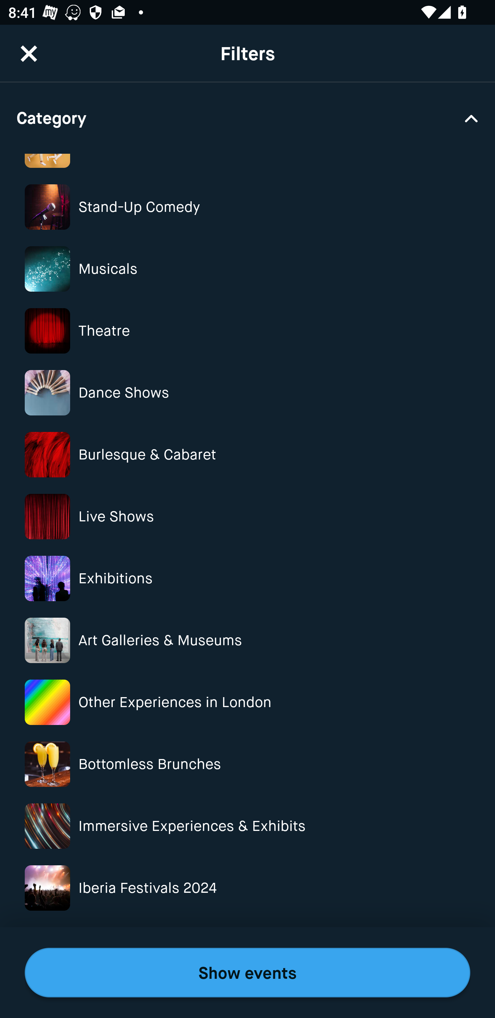 The width and height of the screenshot is (495, 1018). Describe the element at coordinates (247, 826) in the screenshot. I see `Category Image Immersive Experiences & Exhibits` at that location.